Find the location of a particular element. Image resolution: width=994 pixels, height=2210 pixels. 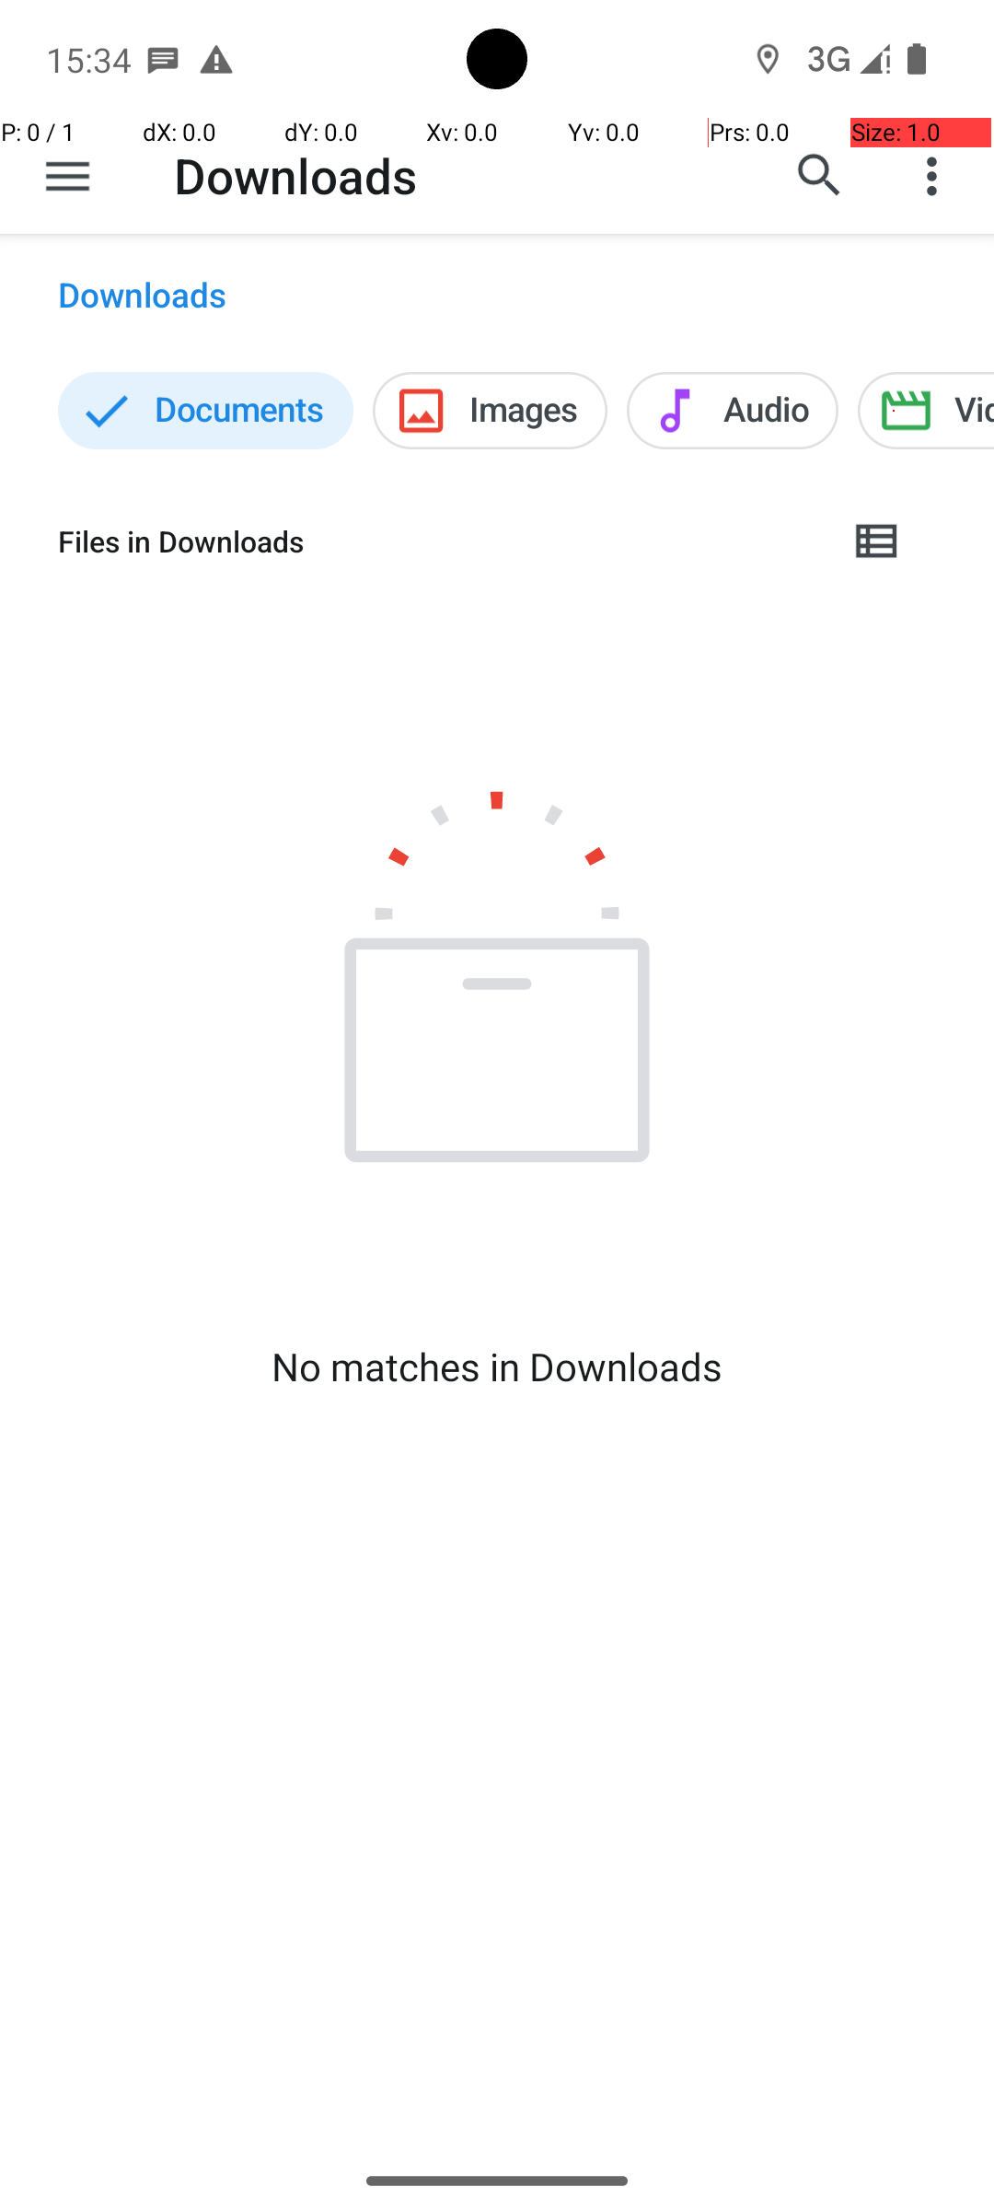

Documents is located at coordinates (206, 411).